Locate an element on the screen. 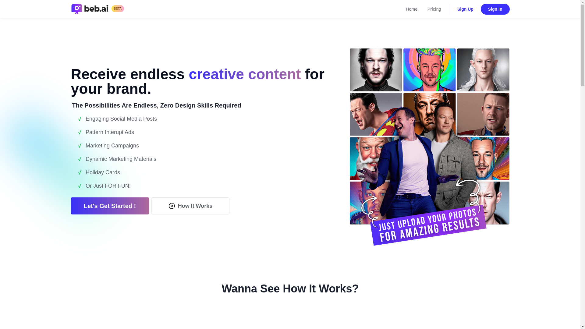 Image resolution: width=585 pixels, height=329 pixels. BETA is located at coordinates (97, 9).